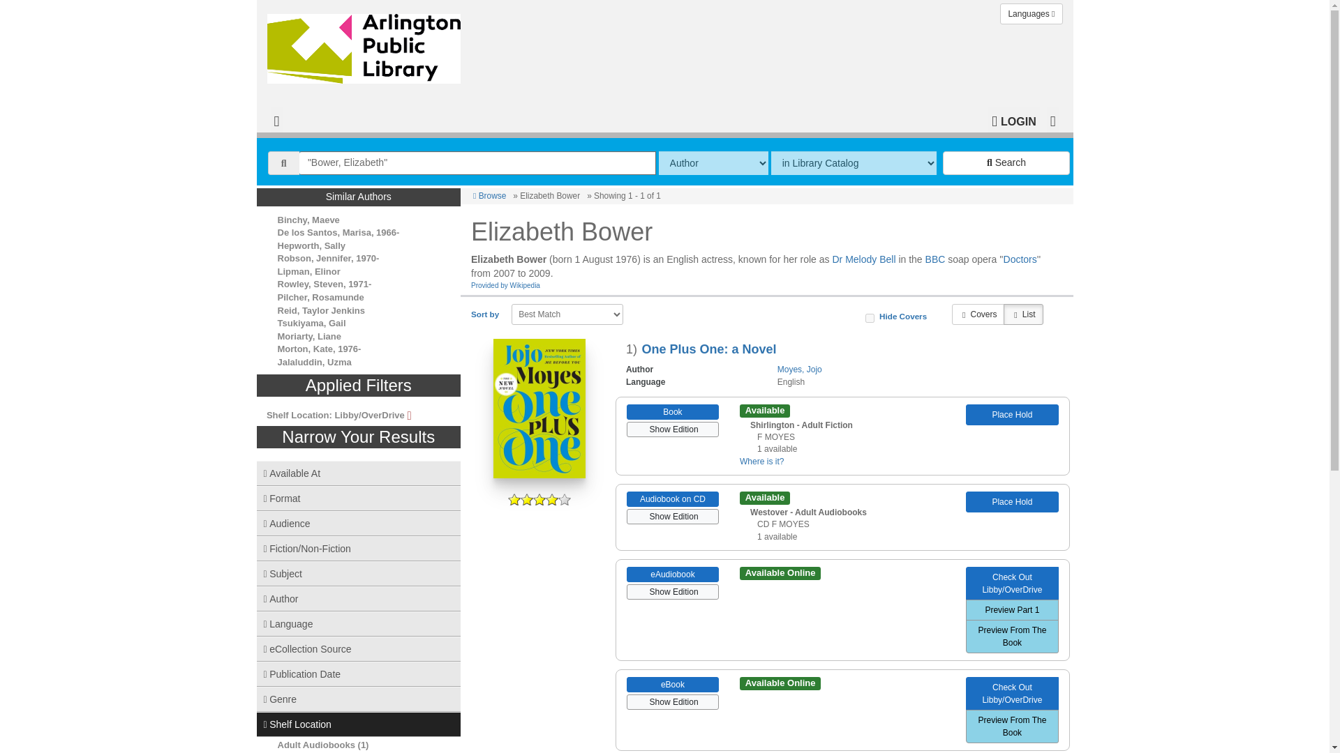 Image resolution: width=1340 pixels, height=753 pixels. Describe the element at coordinates (311, 322) in the screenshot. I see `Tsukiyama, Gail` at that location.